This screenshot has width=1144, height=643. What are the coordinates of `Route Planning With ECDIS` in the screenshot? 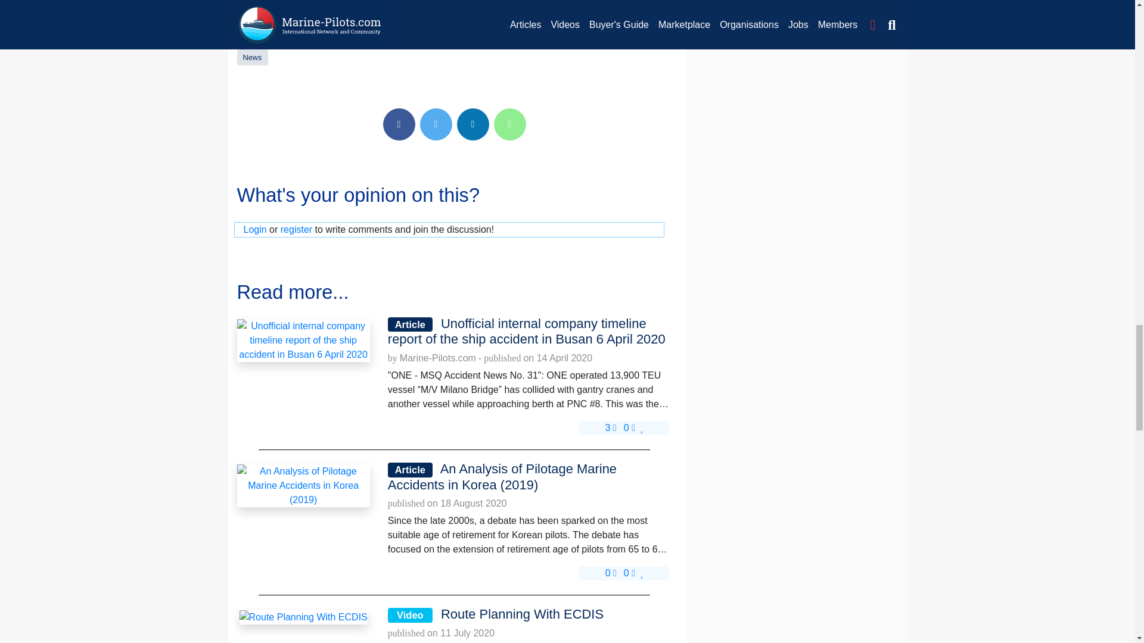 It's located at (303, 617).